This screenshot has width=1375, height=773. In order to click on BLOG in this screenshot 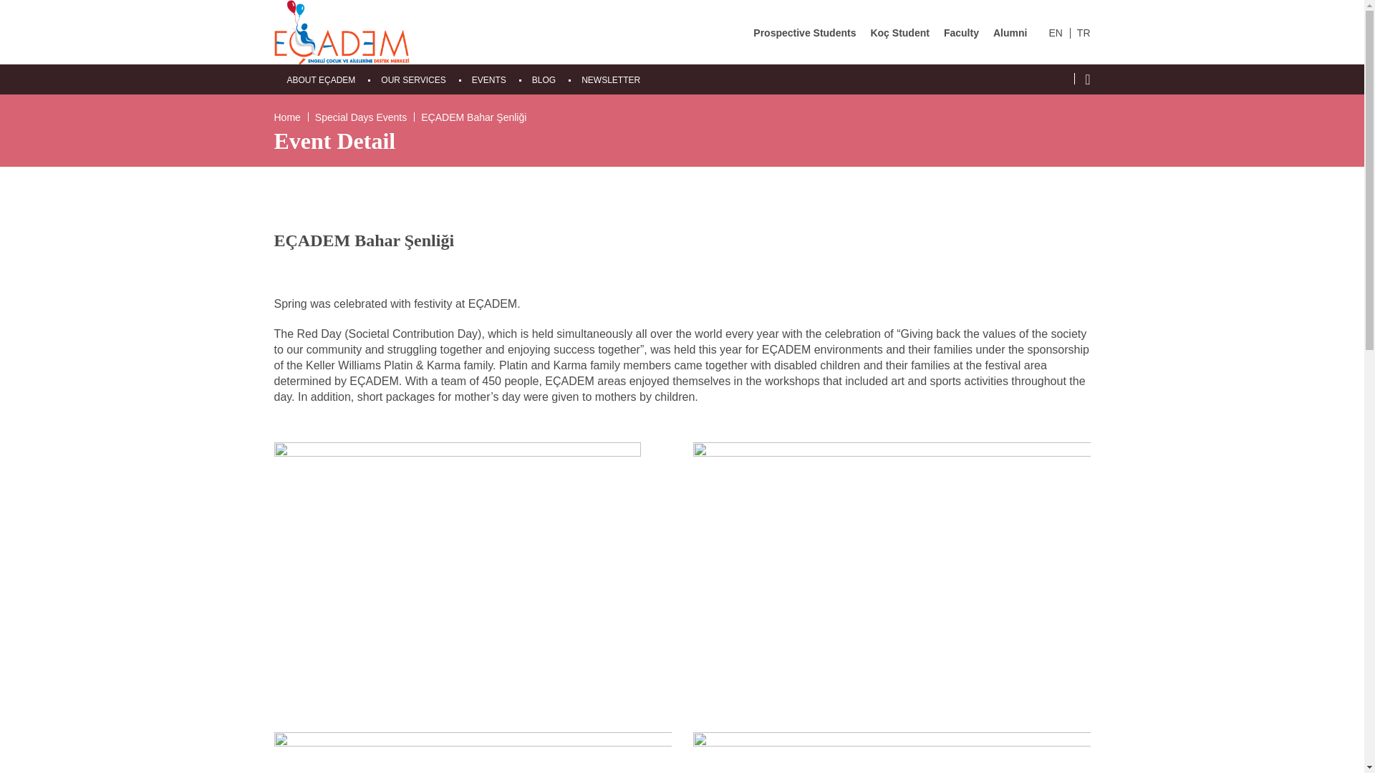, I will do `click(544, 79)`.